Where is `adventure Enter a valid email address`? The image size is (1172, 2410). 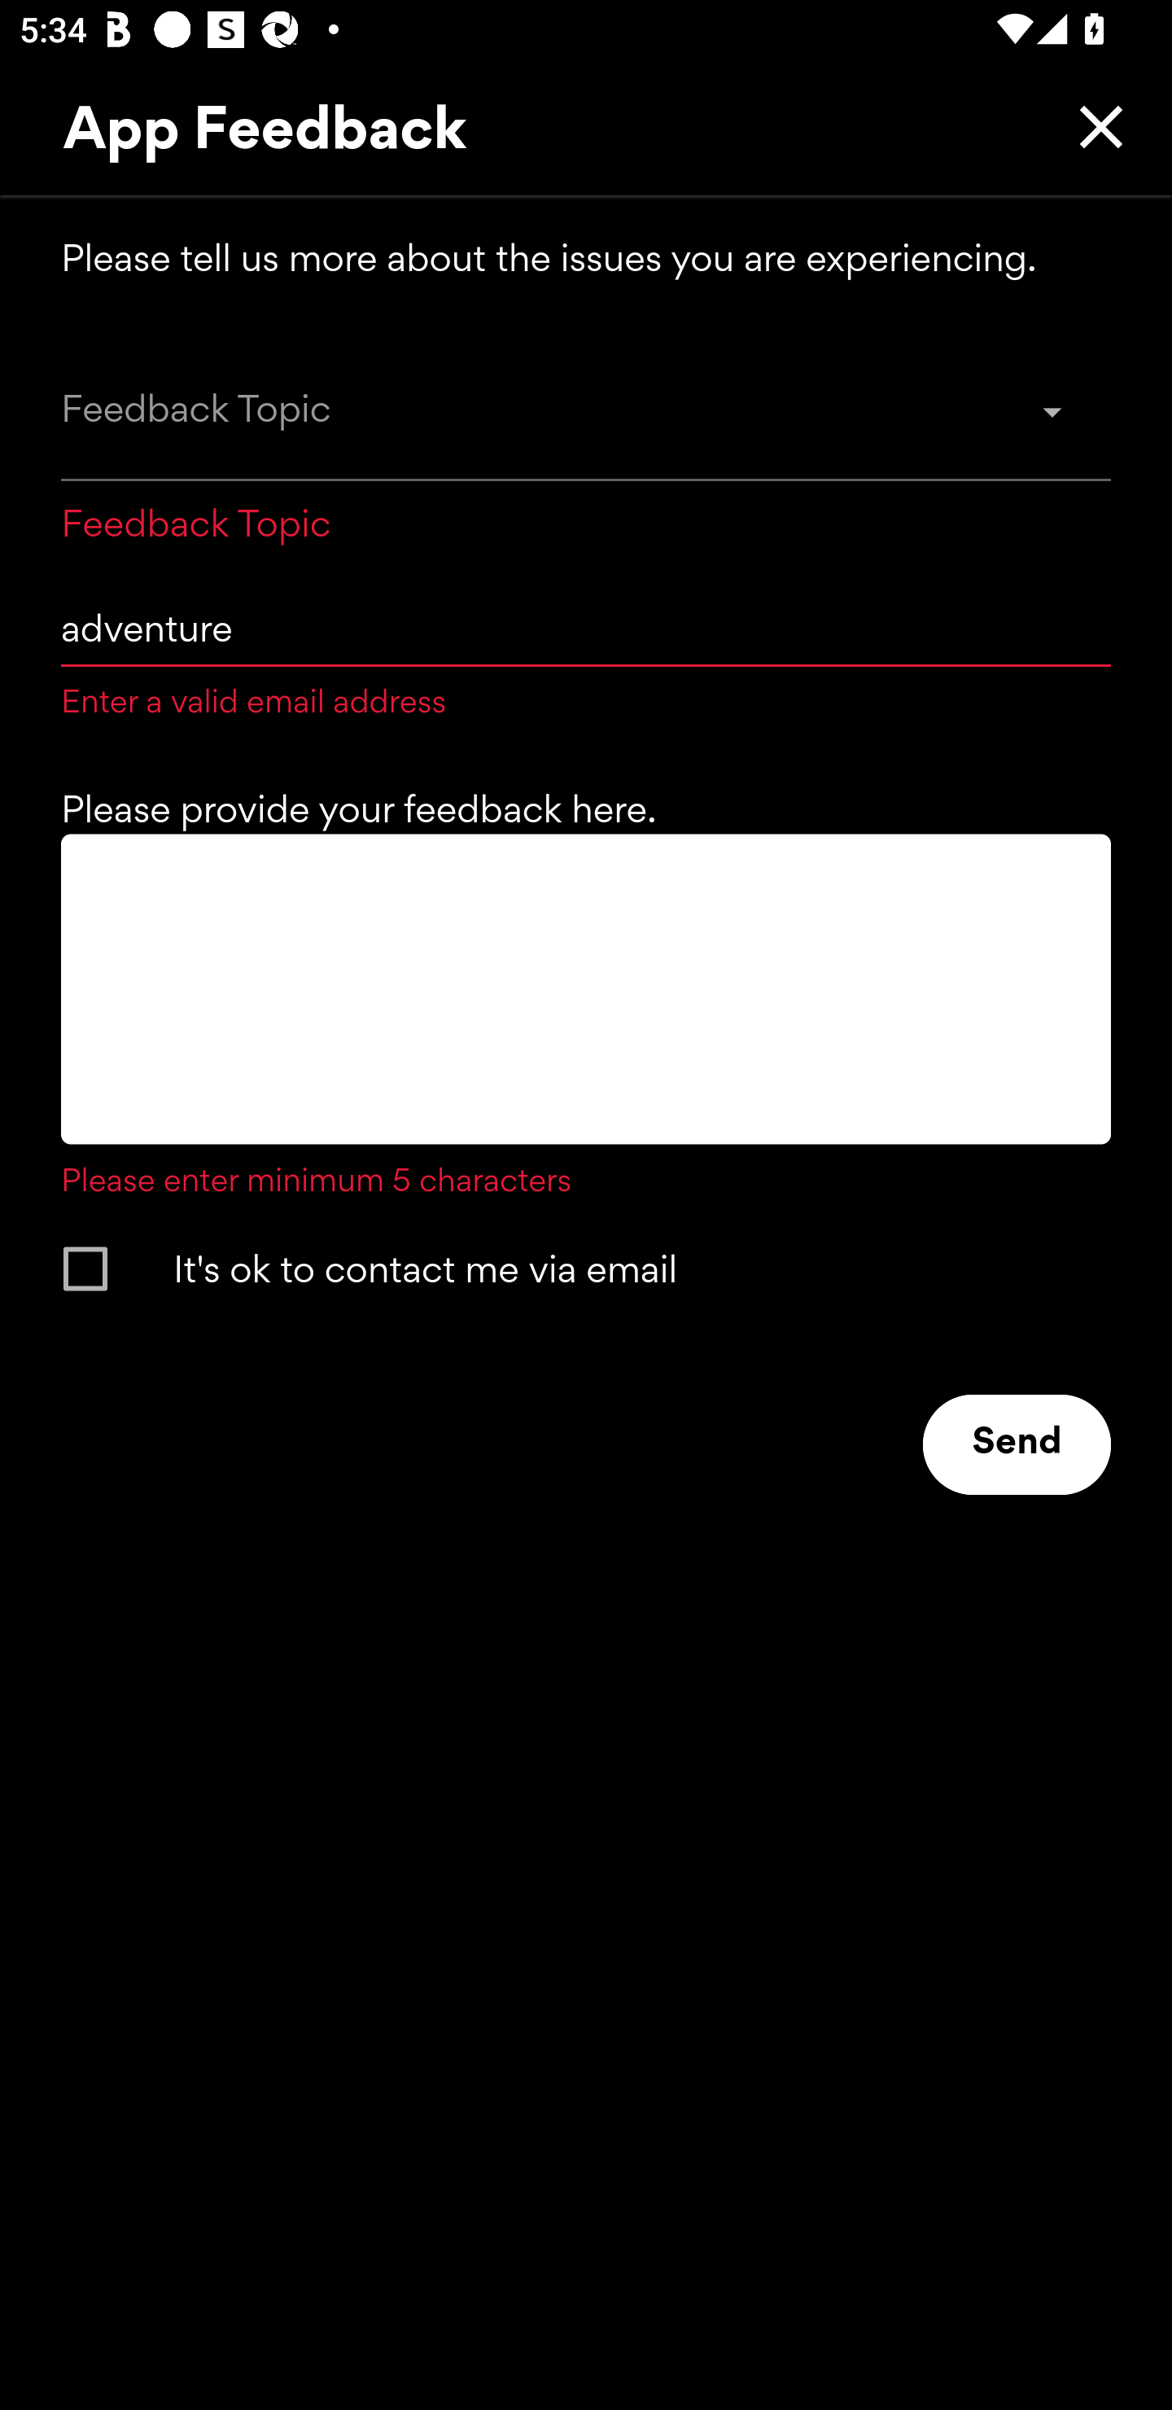
adventure Enter a valid email address is located at coordinates (586, 648).